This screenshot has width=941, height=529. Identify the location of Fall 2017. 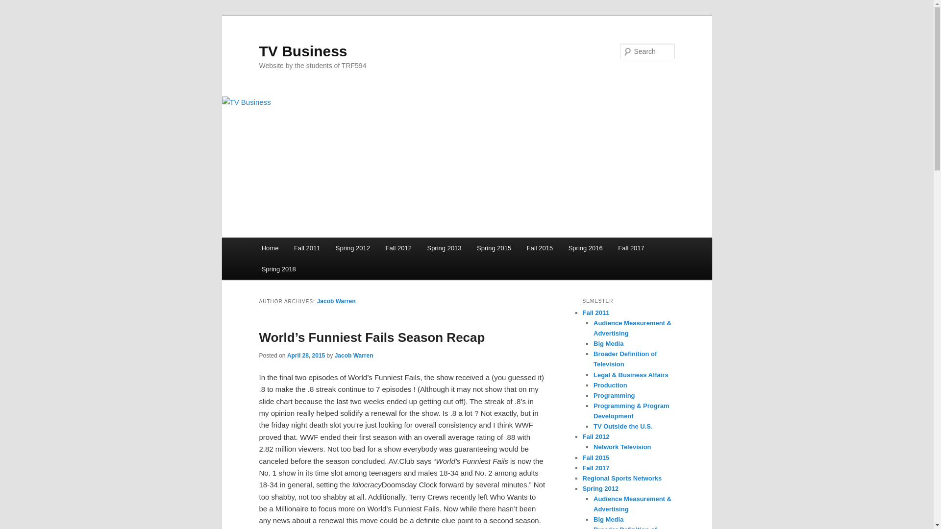
(631, 248).